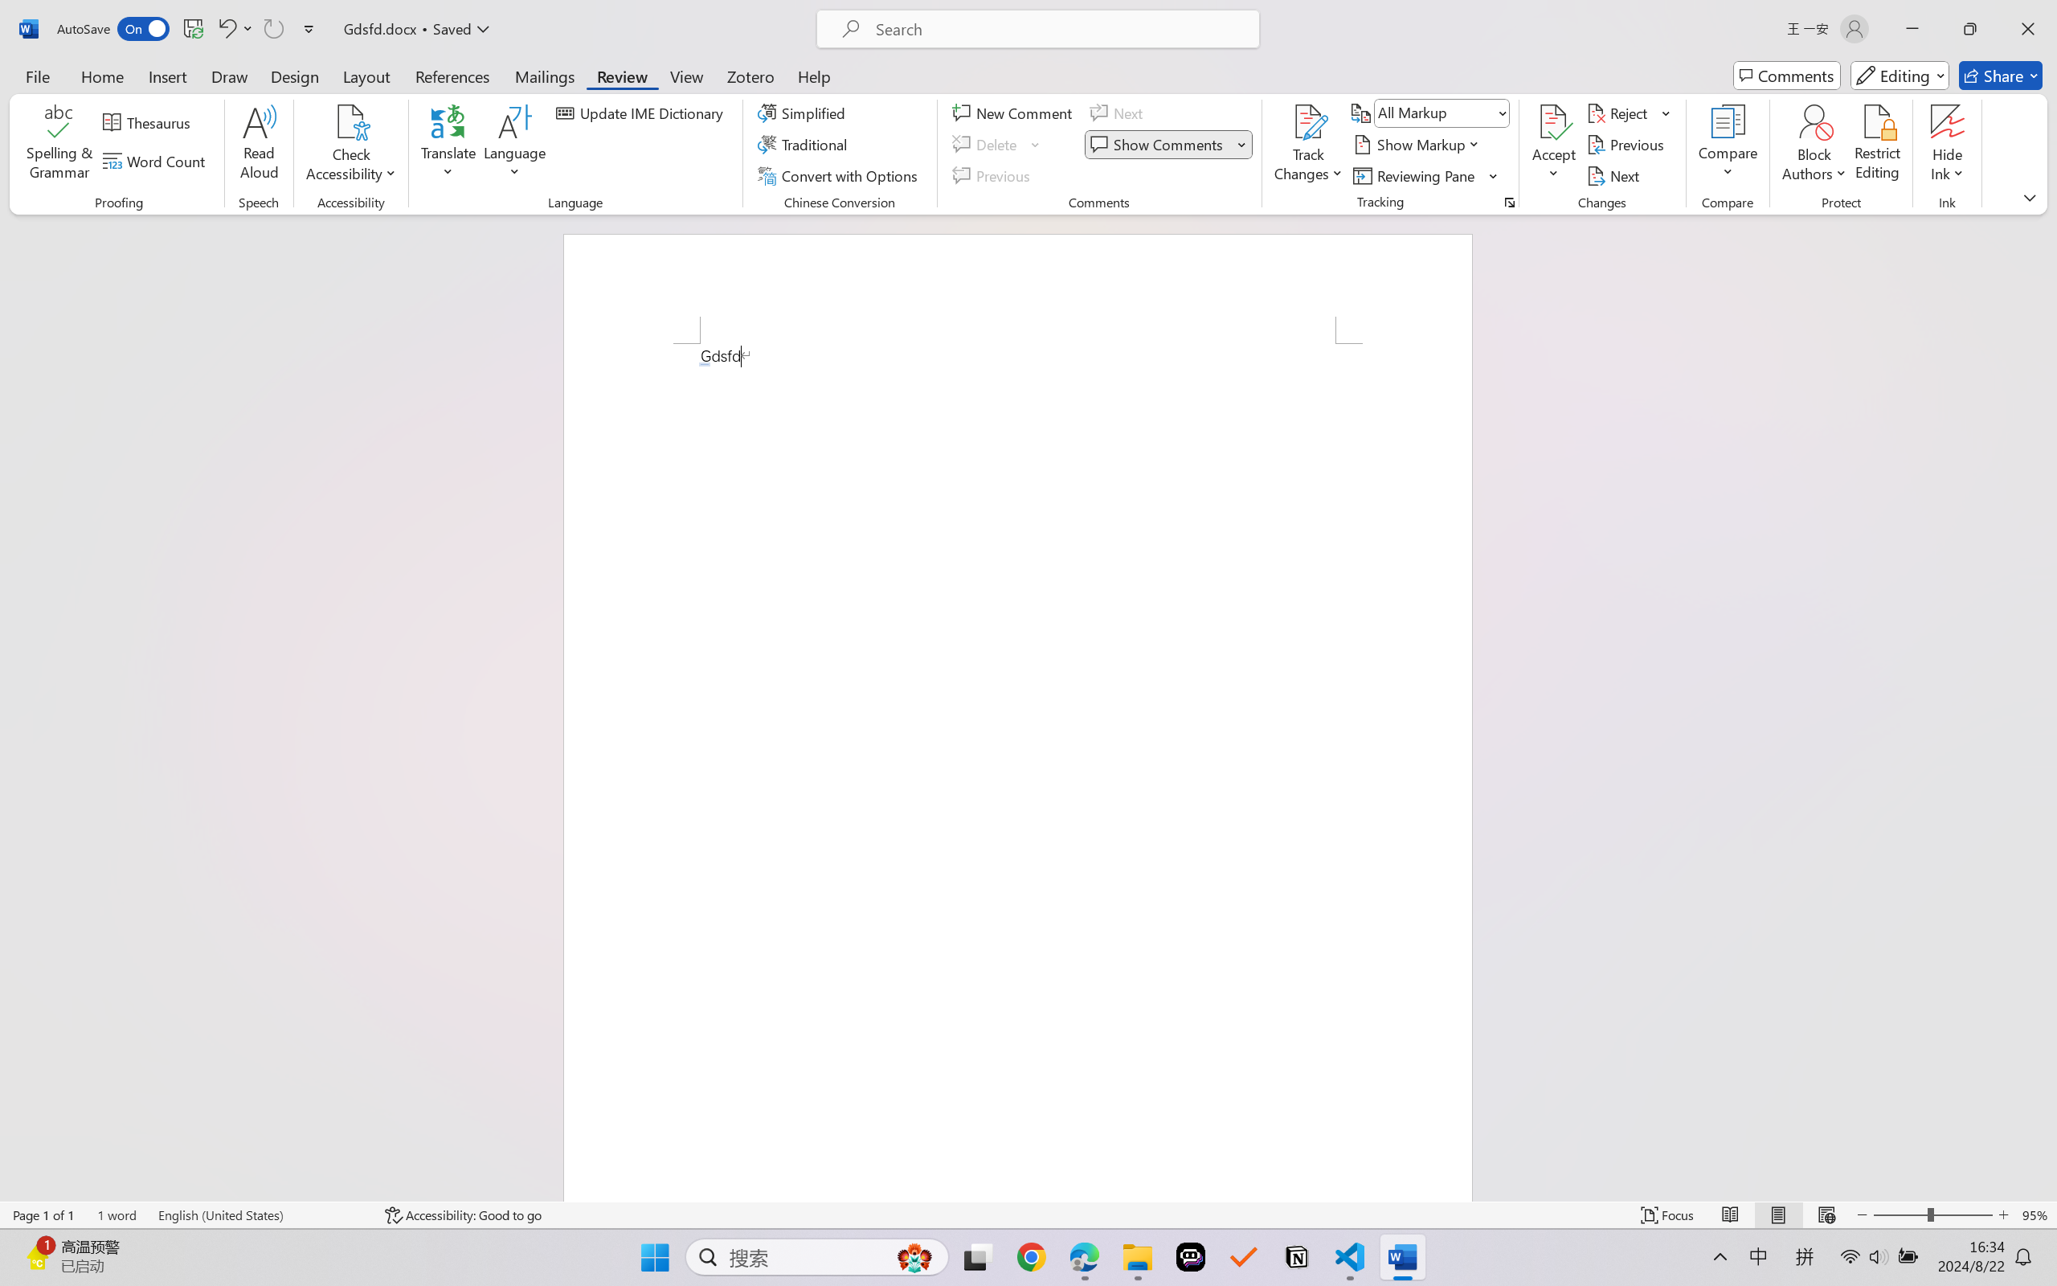 The image size is (2057, 1286). What do you see at coordinates (1729, 145) in the screenshot?
I see `Compare` at bounding box center [1729, 145].